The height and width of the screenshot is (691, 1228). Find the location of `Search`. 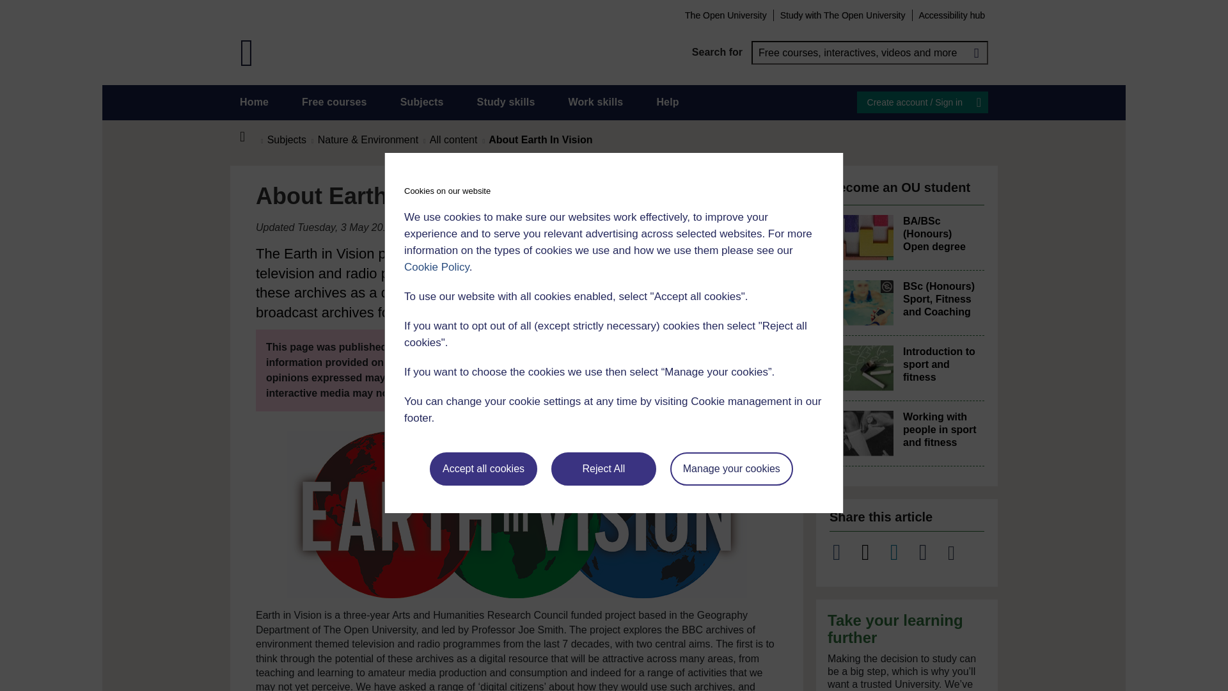

Search is located at coordinates (976, 52).